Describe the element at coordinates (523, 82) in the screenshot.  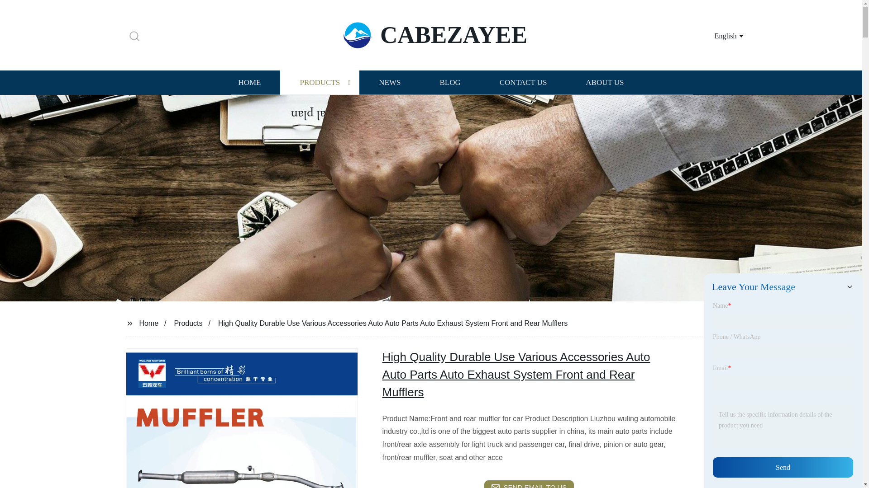
I see `CONTACT US` at that location.